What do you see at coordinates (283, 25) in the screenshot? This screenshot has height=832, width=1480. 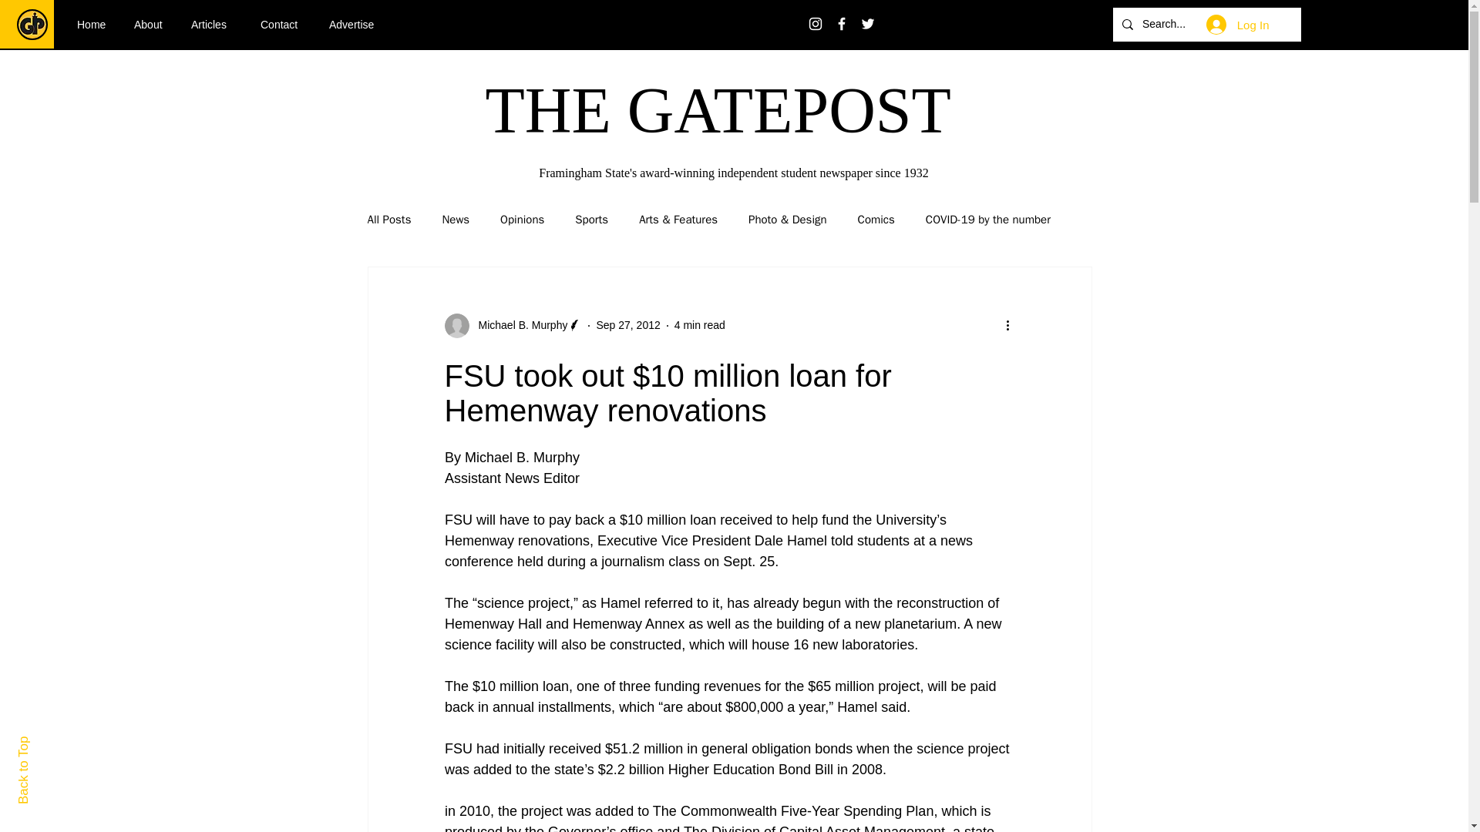 I see `Contact` at bounding box center [283, 25].